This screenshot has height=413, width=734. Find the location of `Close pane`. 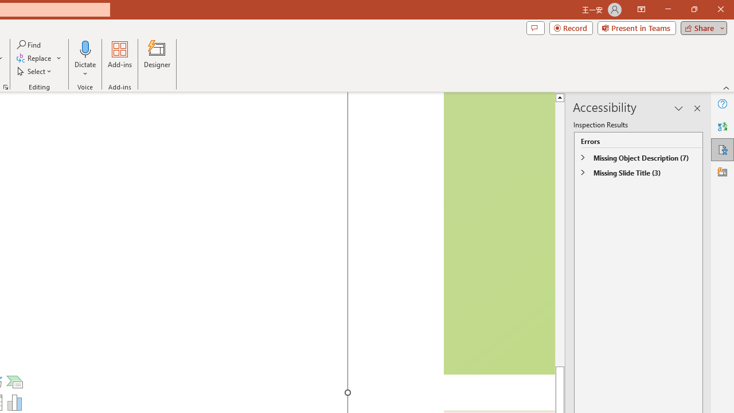

Close pane is located at coordinates (697, 108).